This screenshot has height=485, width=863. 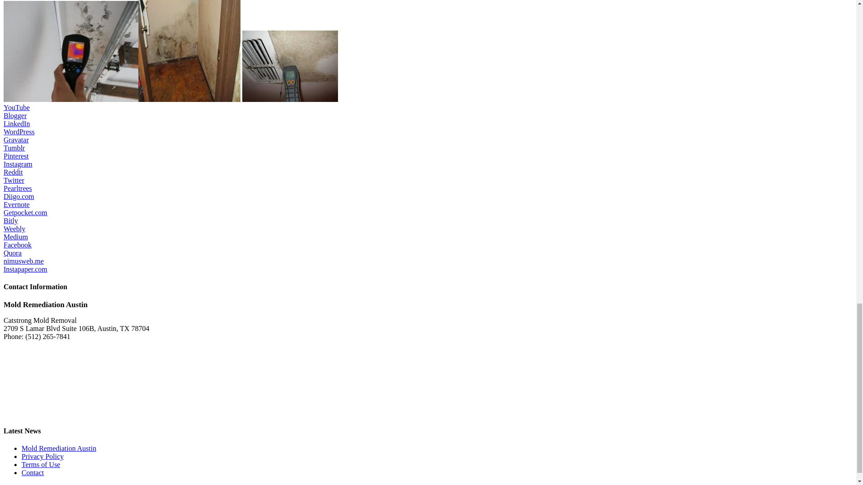 What do you see at coordinates (16, 108) in the screenshot?
I see `YouTube` at bounding box center [16, 108].